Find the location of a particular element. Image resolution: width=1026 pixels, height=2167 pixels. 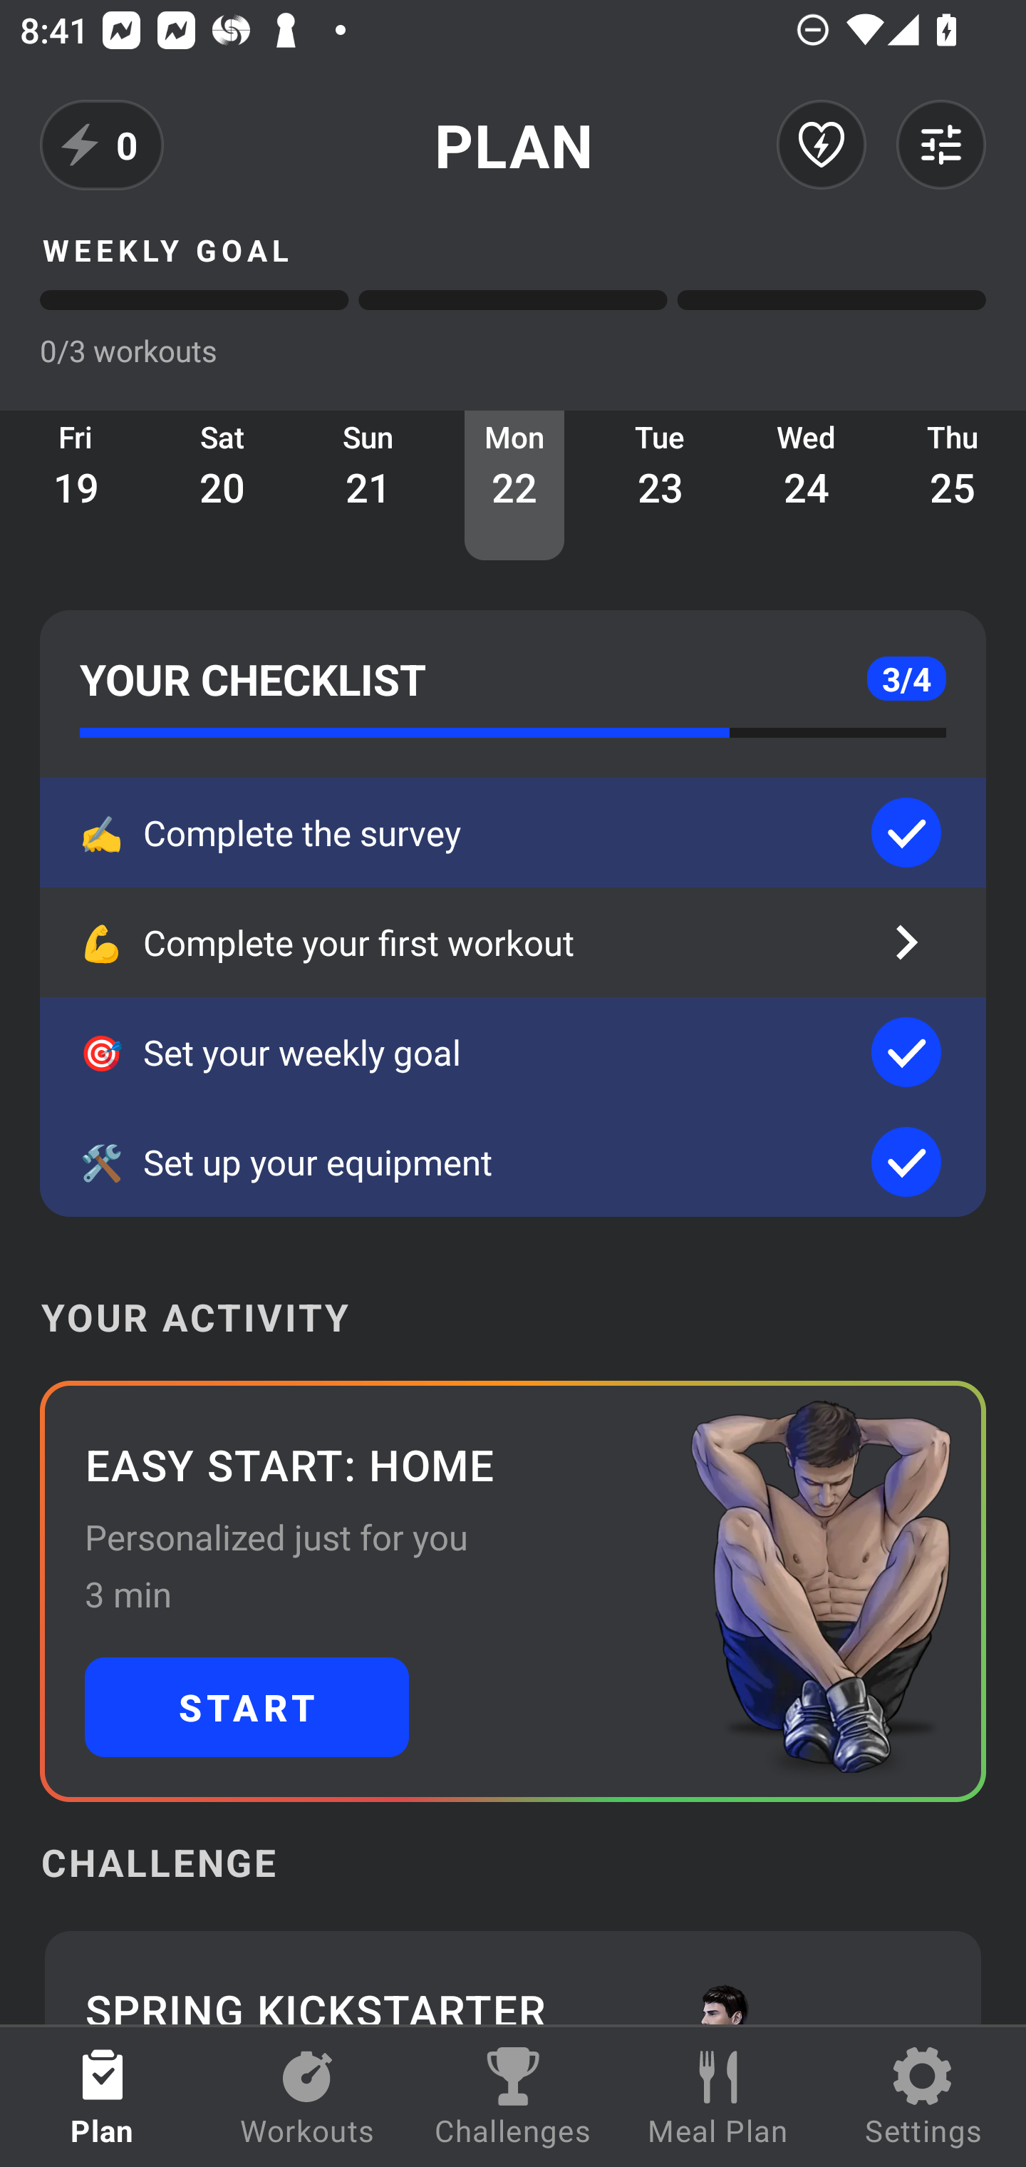

 Challenges  is located at coordinates (513, 2097).